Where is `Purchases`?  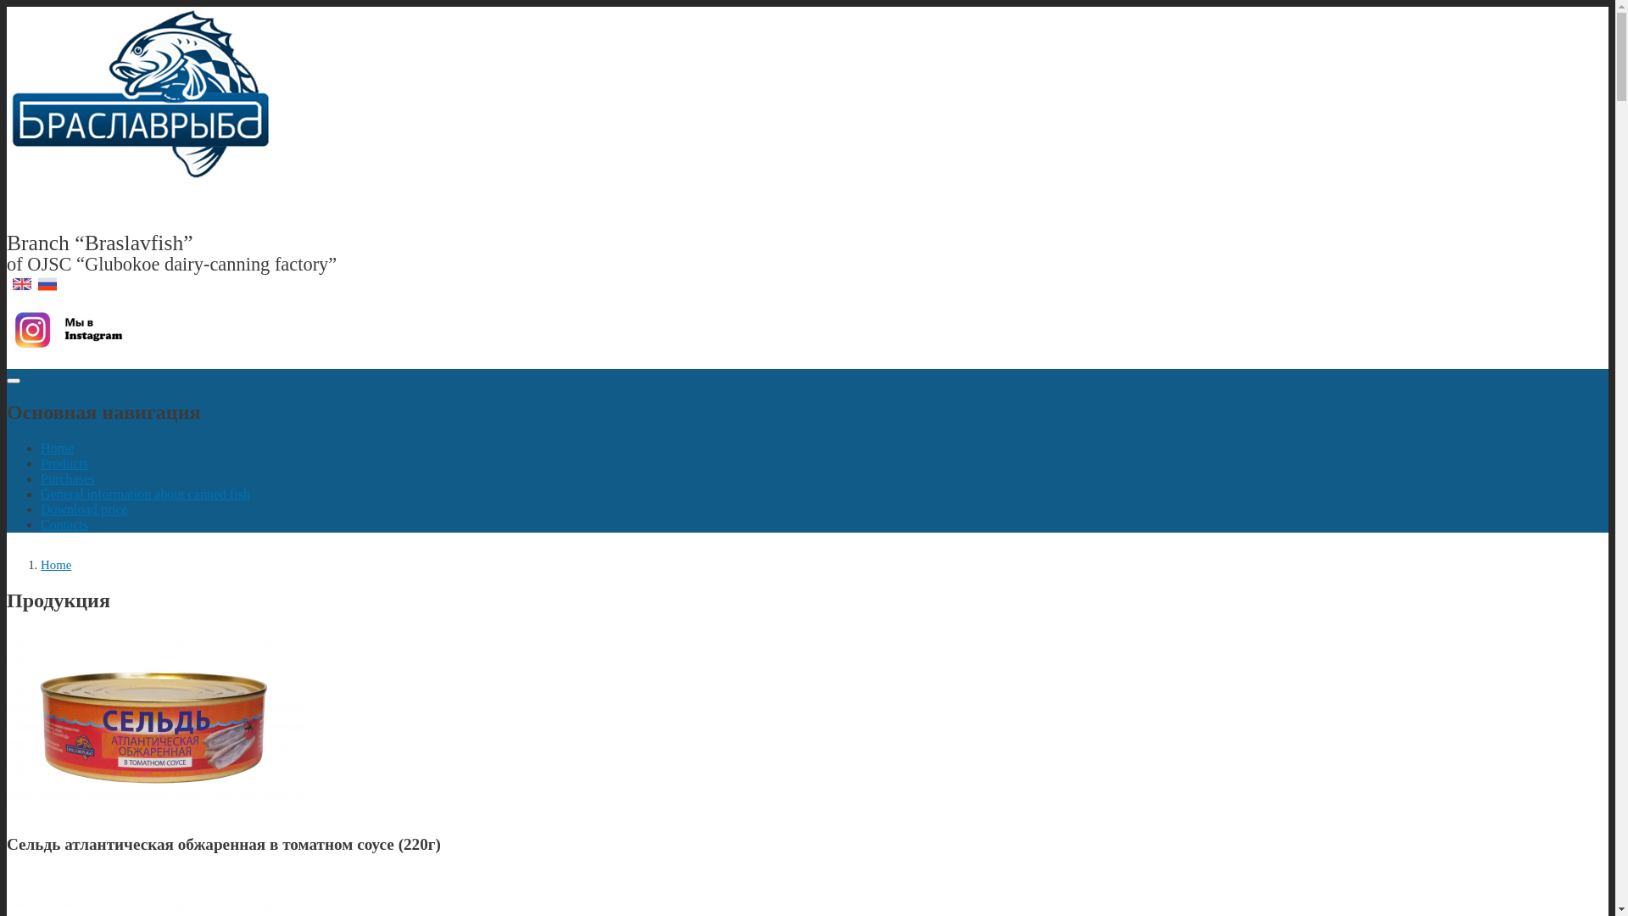 Purchases is located at coordinates (68, 478).